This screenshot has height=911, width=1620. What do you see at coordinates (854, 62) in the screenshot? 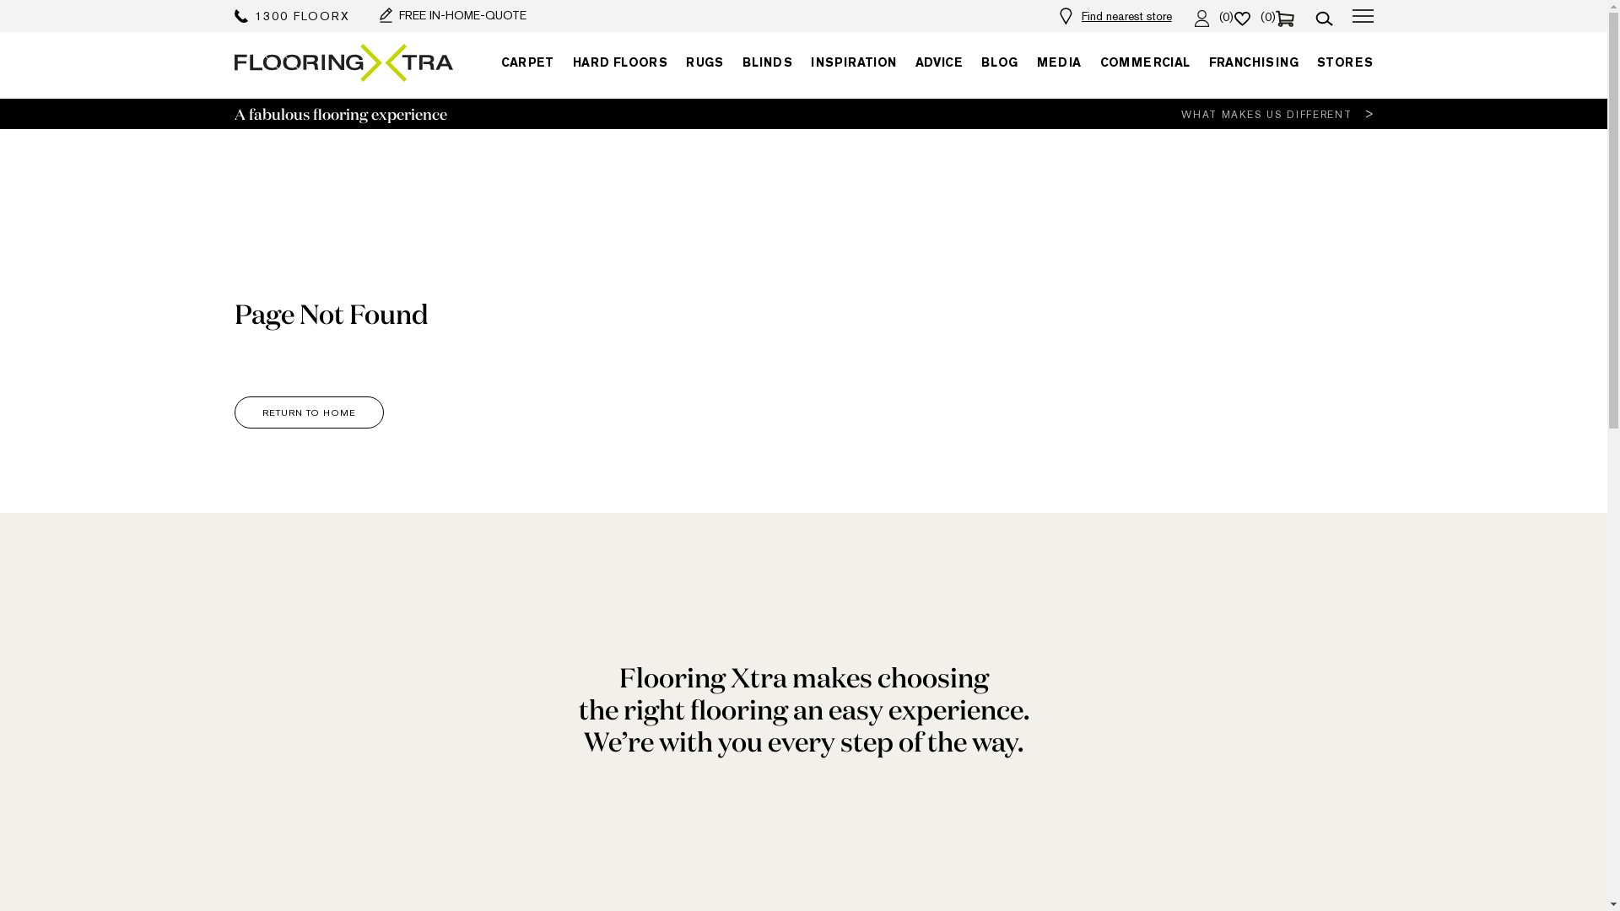
I see `INSPIRATION` at bounding box center [854, 62].